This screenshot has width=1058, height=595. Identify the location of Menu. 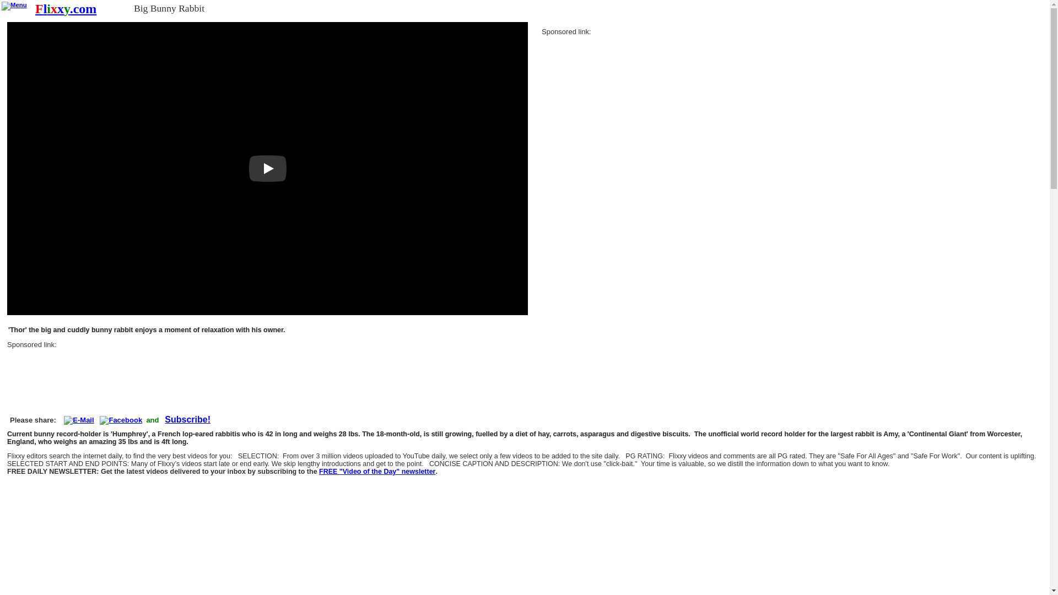
(14, 6).